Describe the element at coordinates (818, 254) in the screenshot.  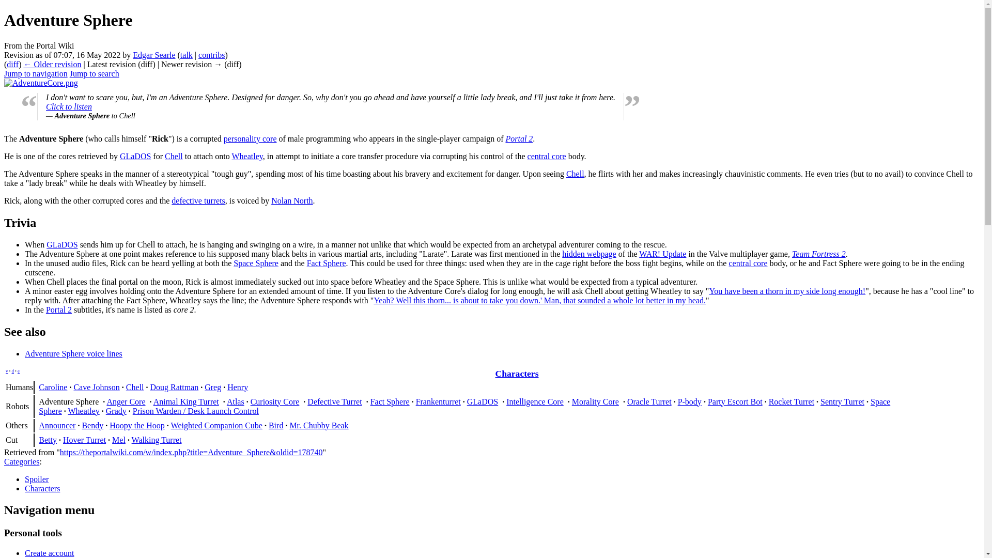
I see `Team Fortress 2` at that location.